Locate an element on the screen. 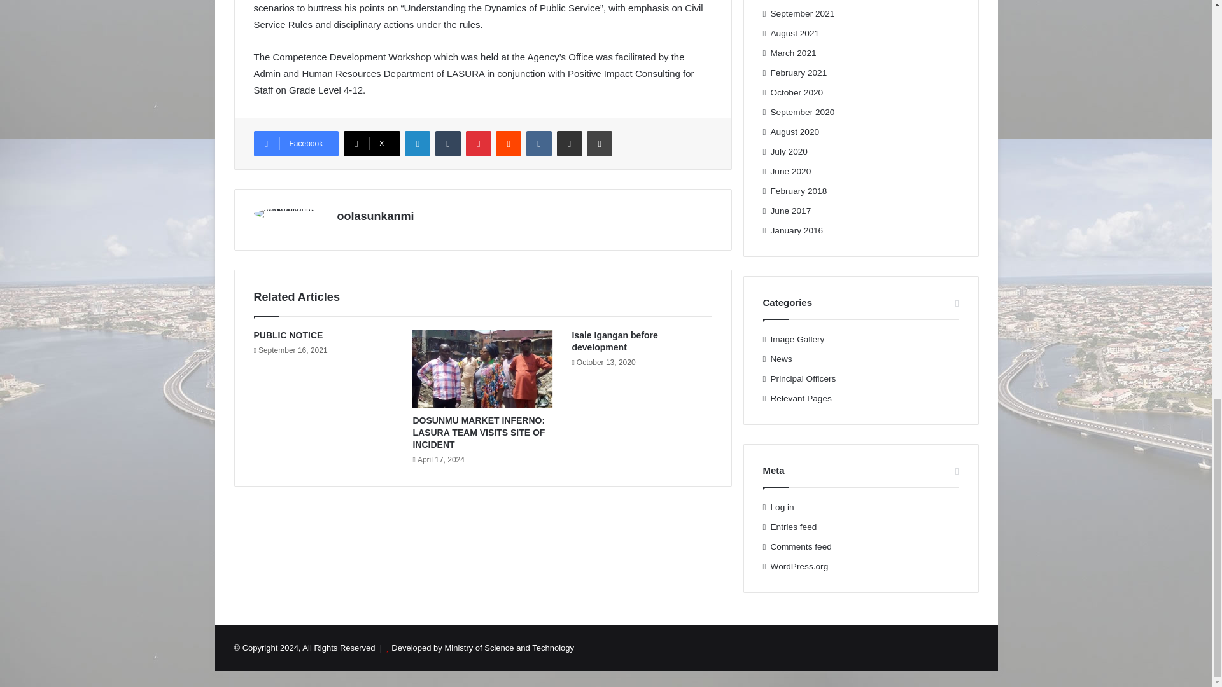 This screenshot has height=687, width=1222. Facebook is located at coordinates (295, 144).